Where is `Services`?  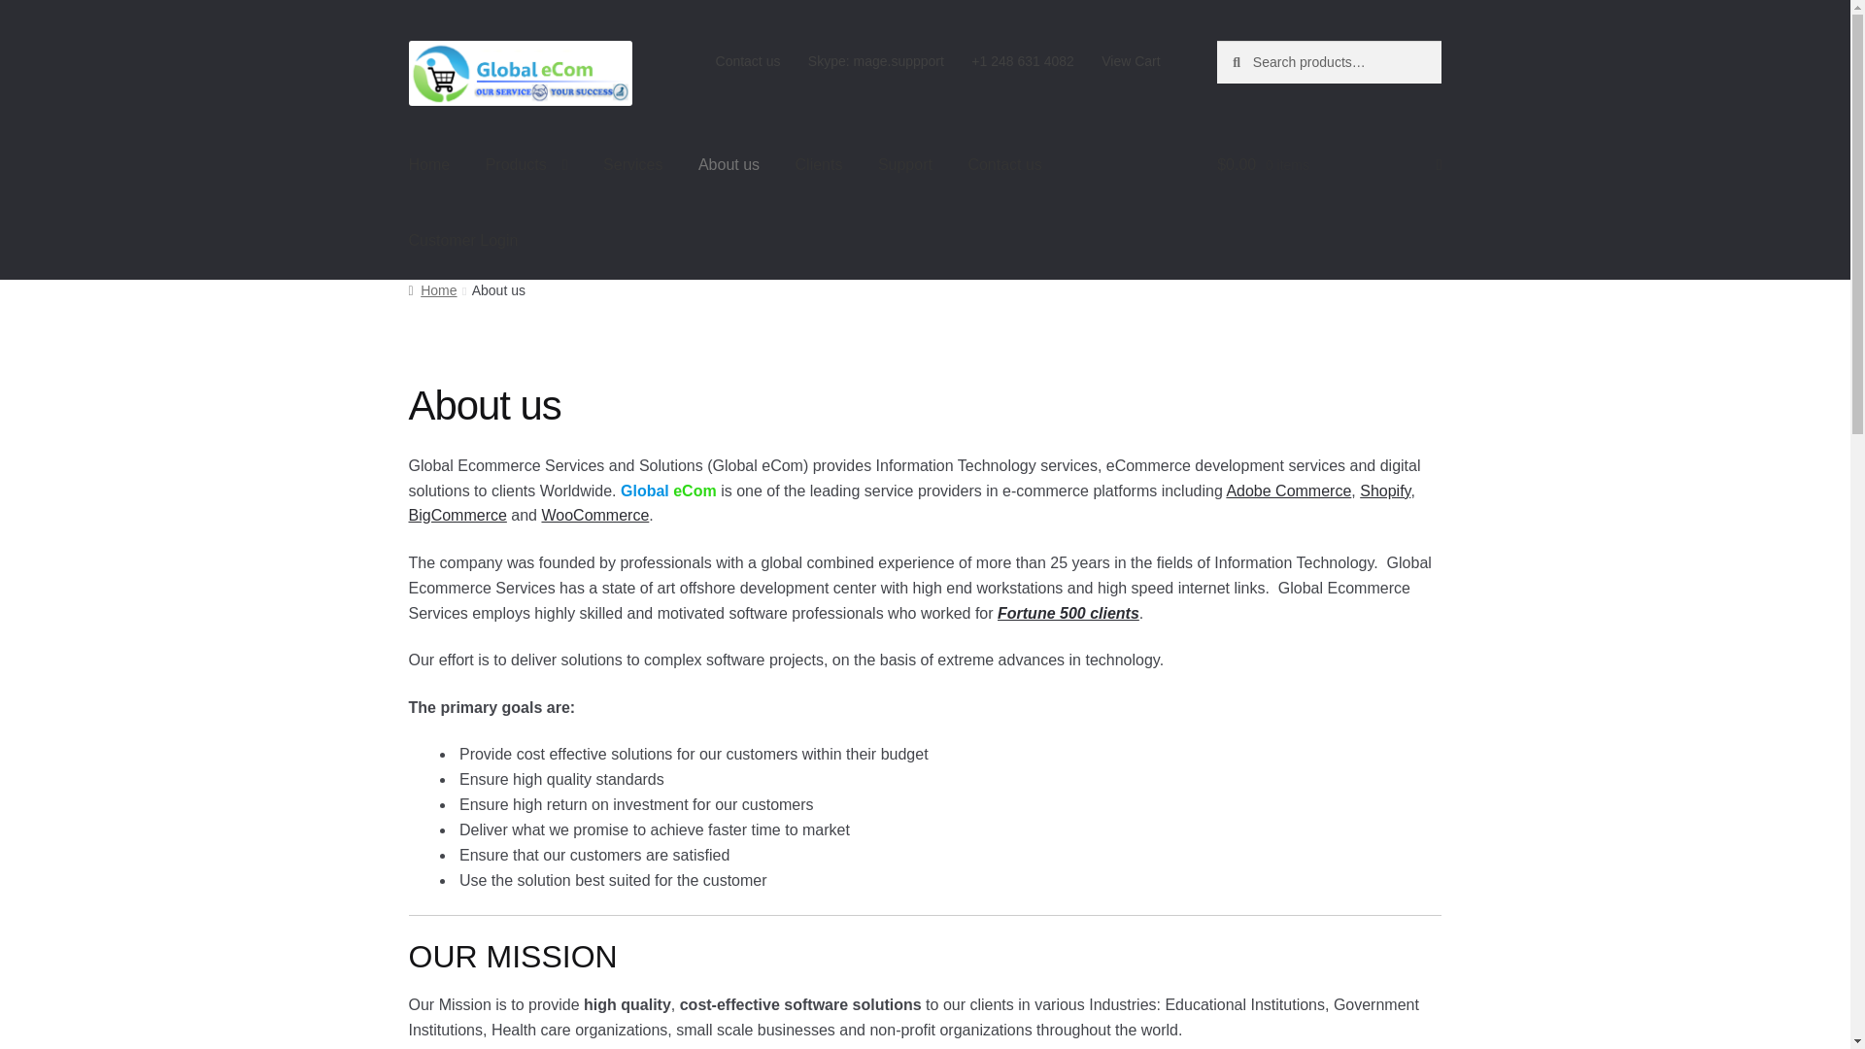 Services is located at coordinates (632, 165).